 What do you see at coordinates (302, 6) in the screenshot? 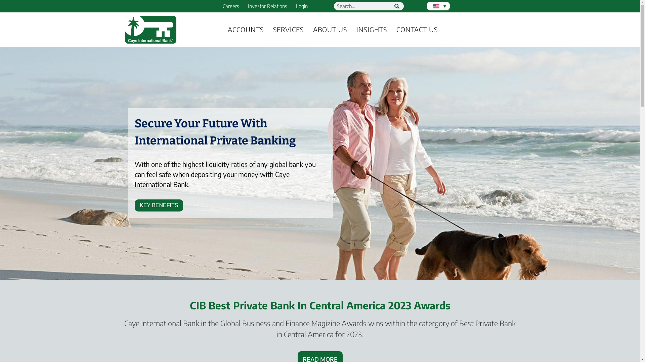
I see `Login` at bounding box center [302, 6].